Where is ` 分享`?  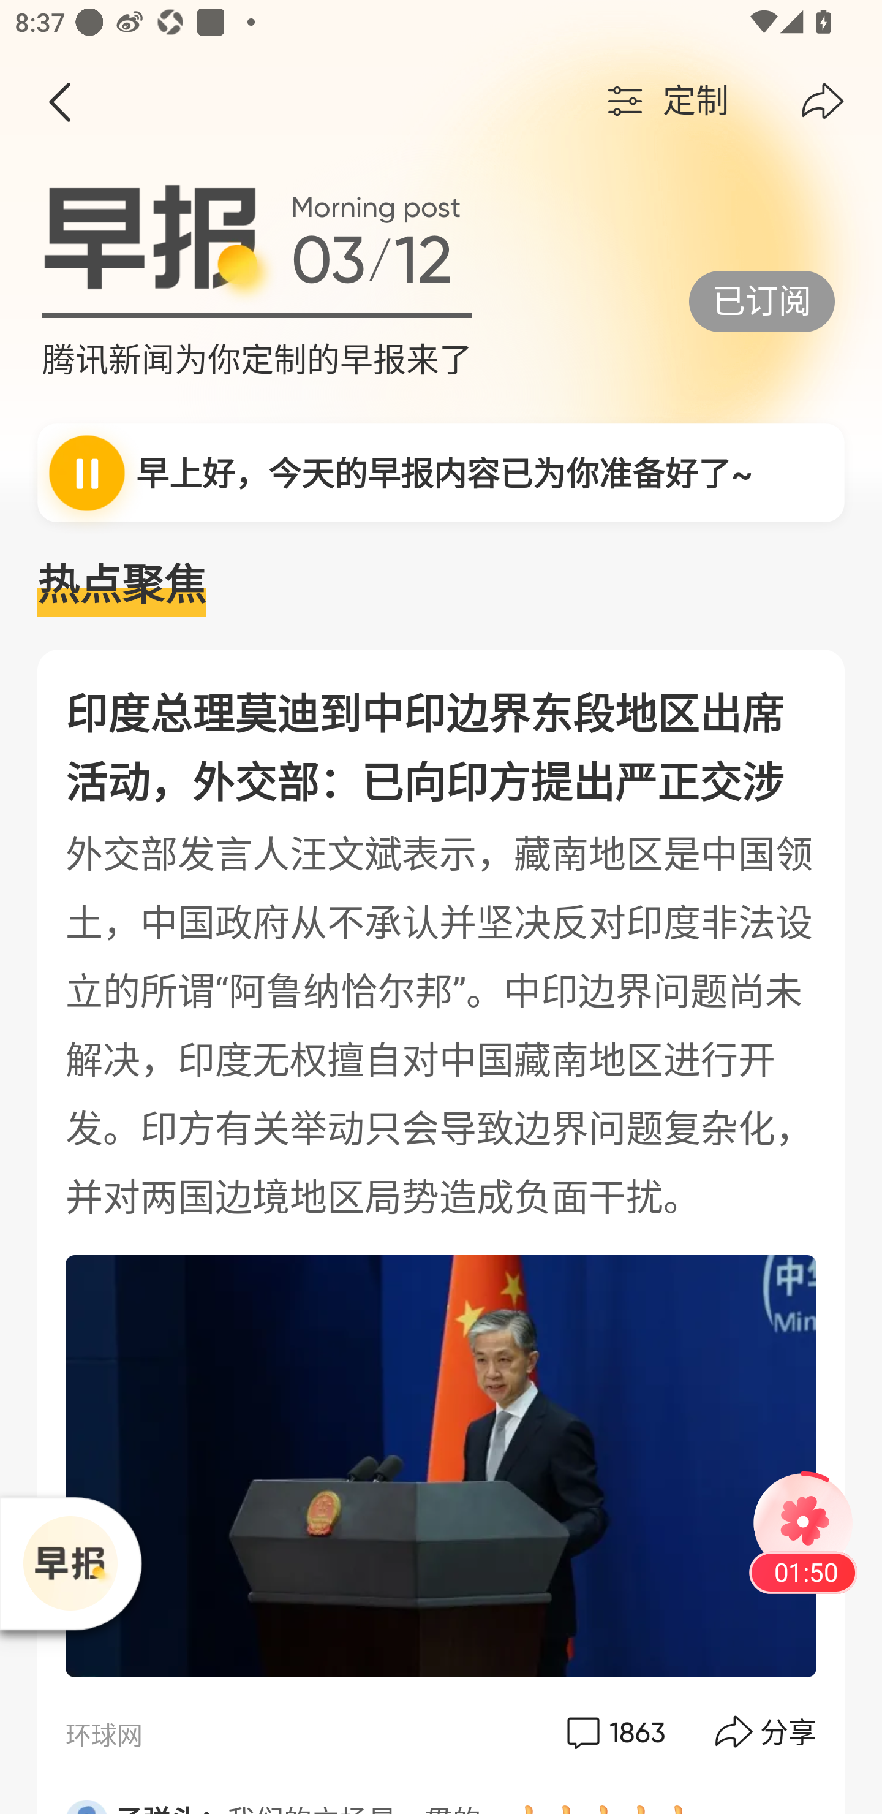  分享 is located at coordinates (767, 1732).